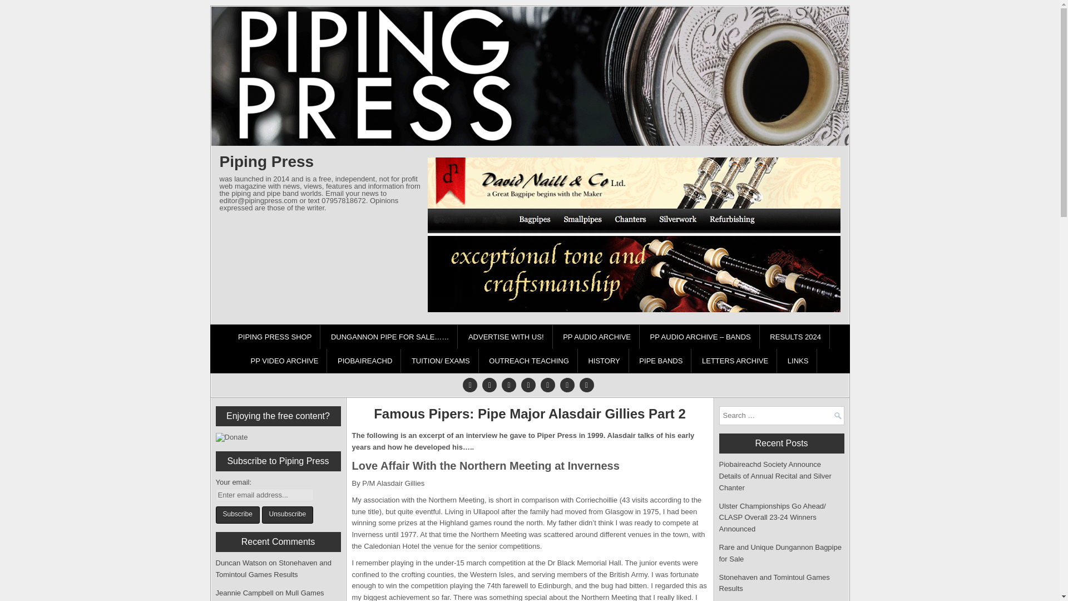 The image size is (1068, 601). Describe the element at coordinates (275, 337) in the screenshot. I see `PIPING PRESS SHOP` at that location.